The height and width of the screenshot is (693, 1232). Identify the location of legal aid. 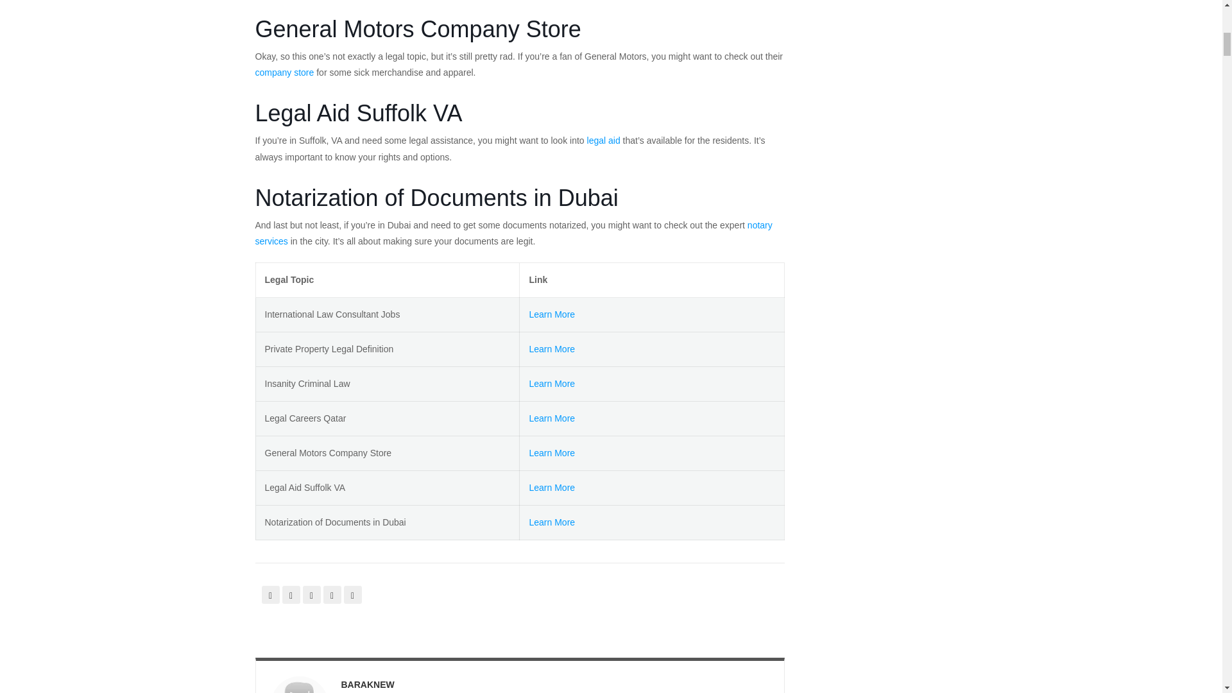
(604, 140).